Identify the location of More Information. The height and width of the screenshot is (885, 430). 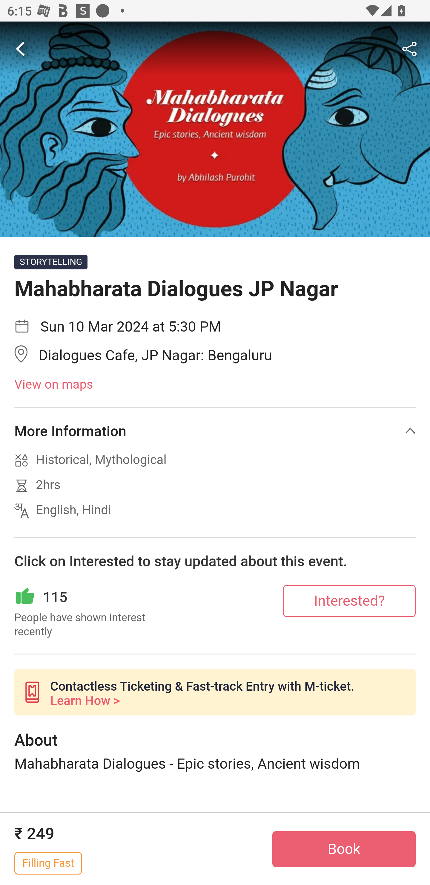
(215, 431).